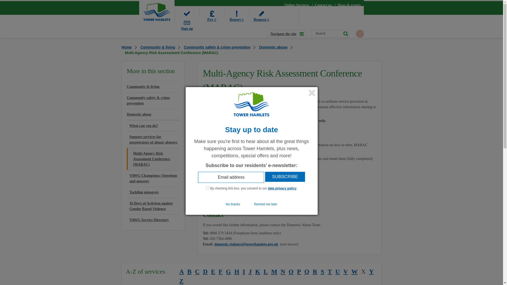  Describe the element at coordinates (287, 34) in the screenshot. I see `Navigate the site` at that location.